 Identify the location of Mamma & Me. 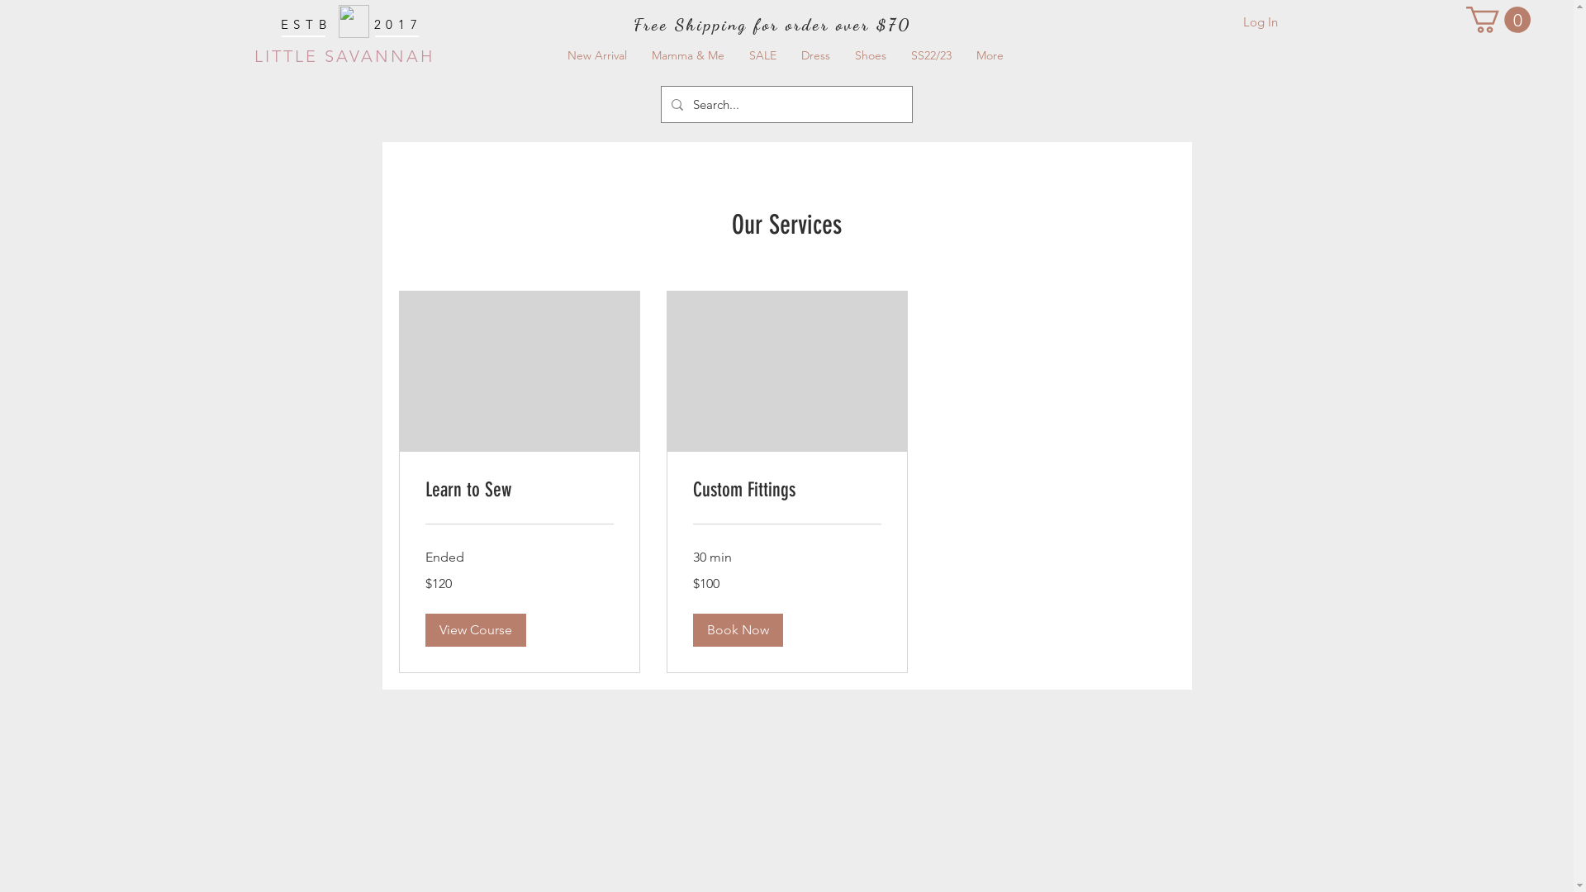
(688, 56).